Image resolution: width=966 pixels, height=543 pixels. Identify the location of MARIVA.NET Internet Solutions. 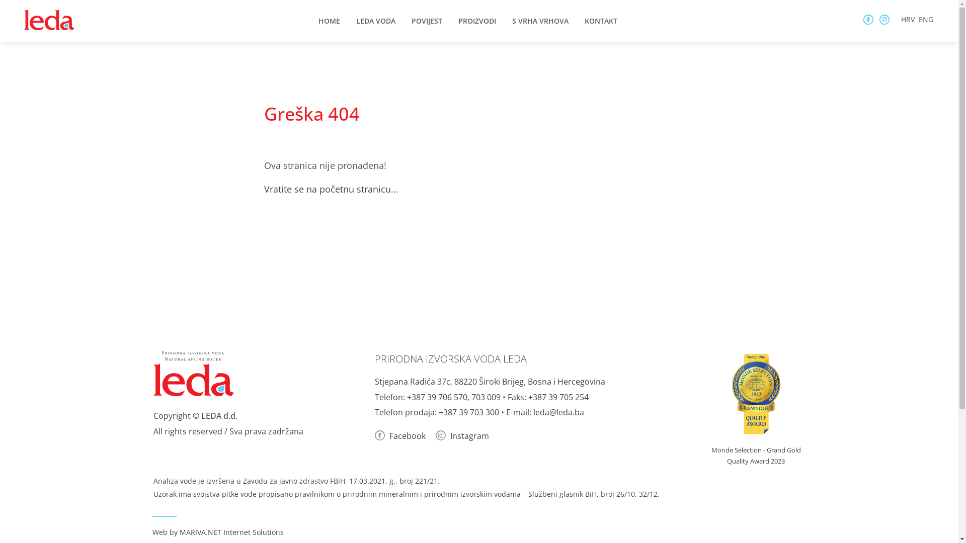
(231, 532).